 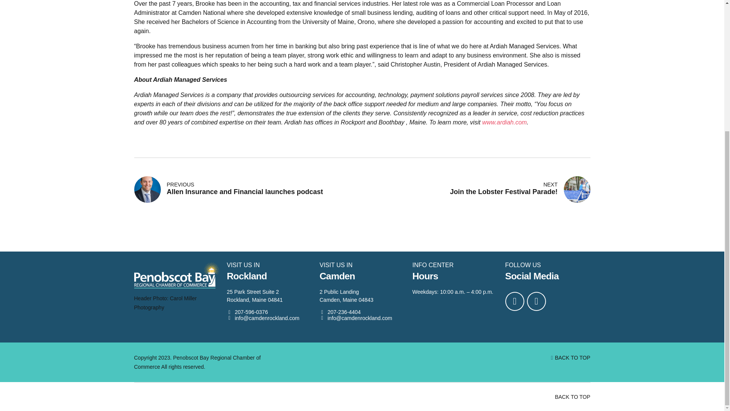 I want to click on www.ardiah.com, so click(x=340, y=312).